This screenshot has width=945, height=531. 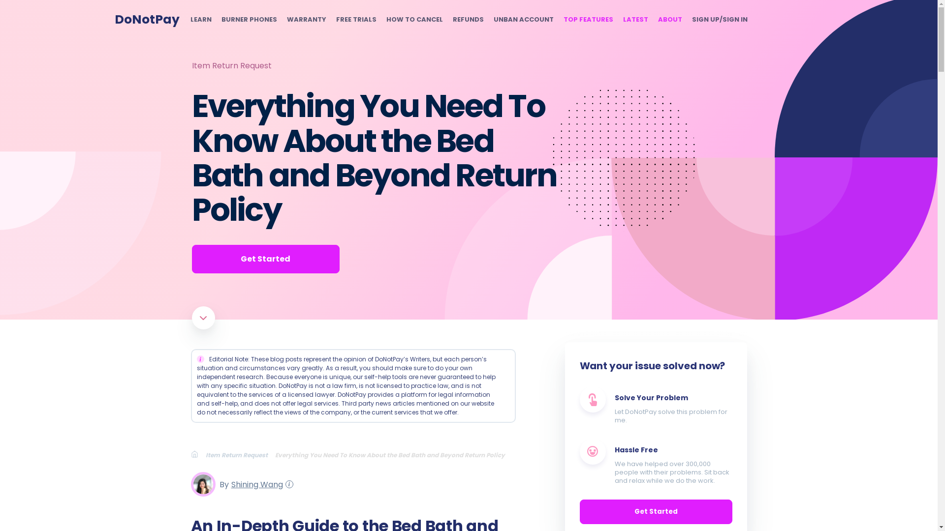 What do you see at coordinates (240, 454) in the screenshot?
I see `Item Return Request` at bounding box center [240, 454].